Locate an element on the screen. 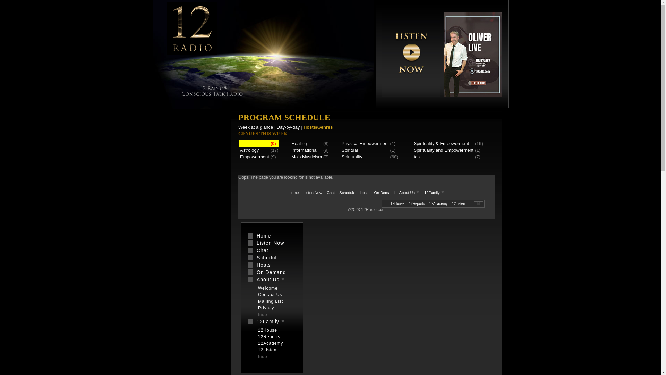 The image size is (666, 375). 12Listen is located at coordinates (459, 203).